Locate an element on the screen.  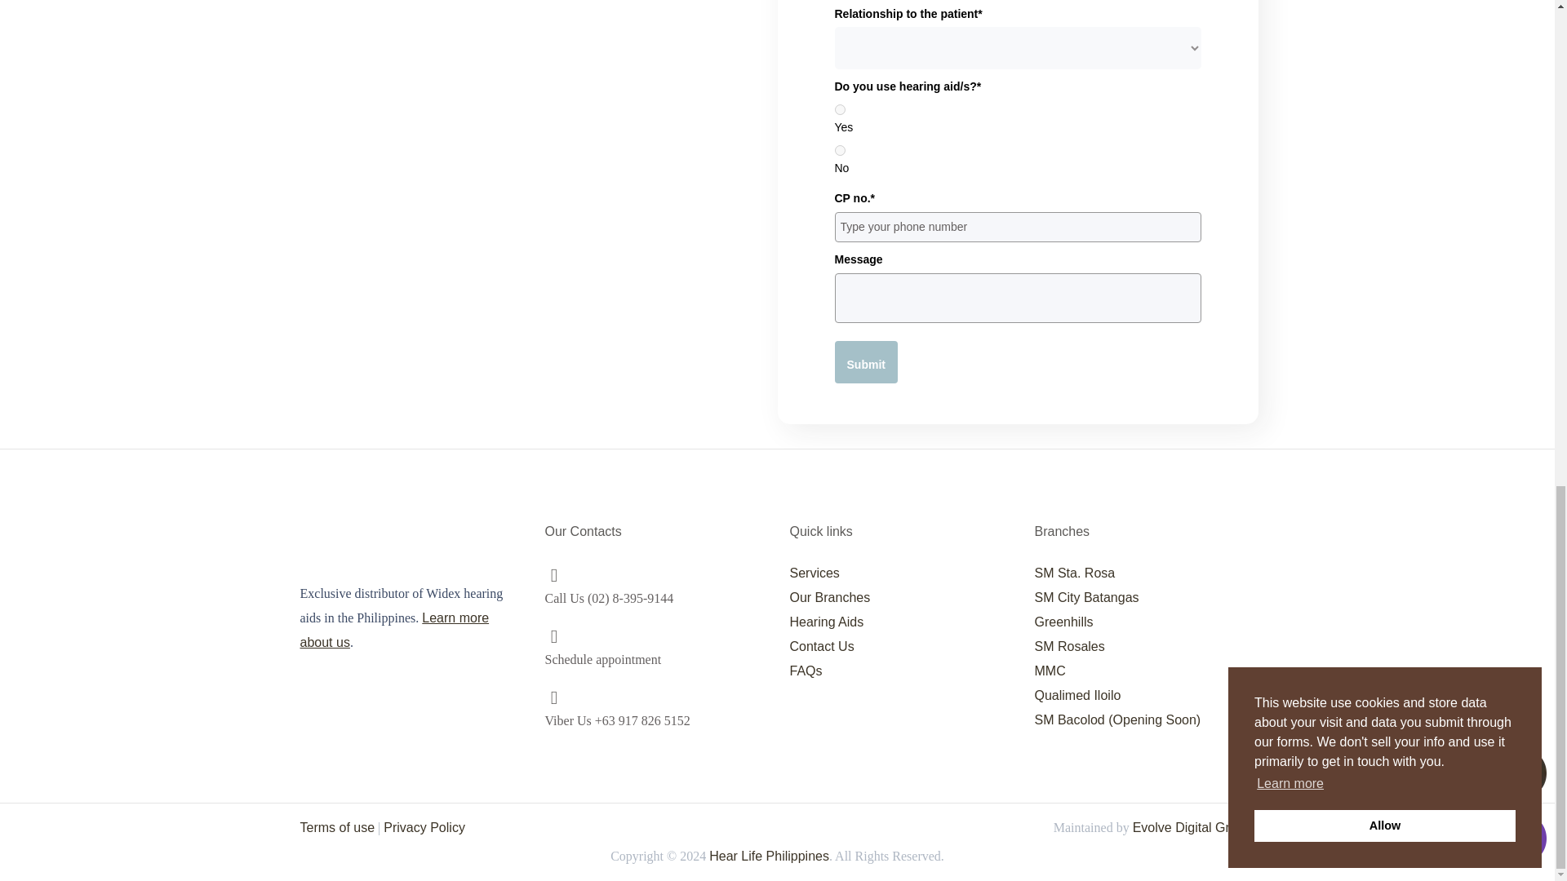
Yes is located at coordinates (839, 109).